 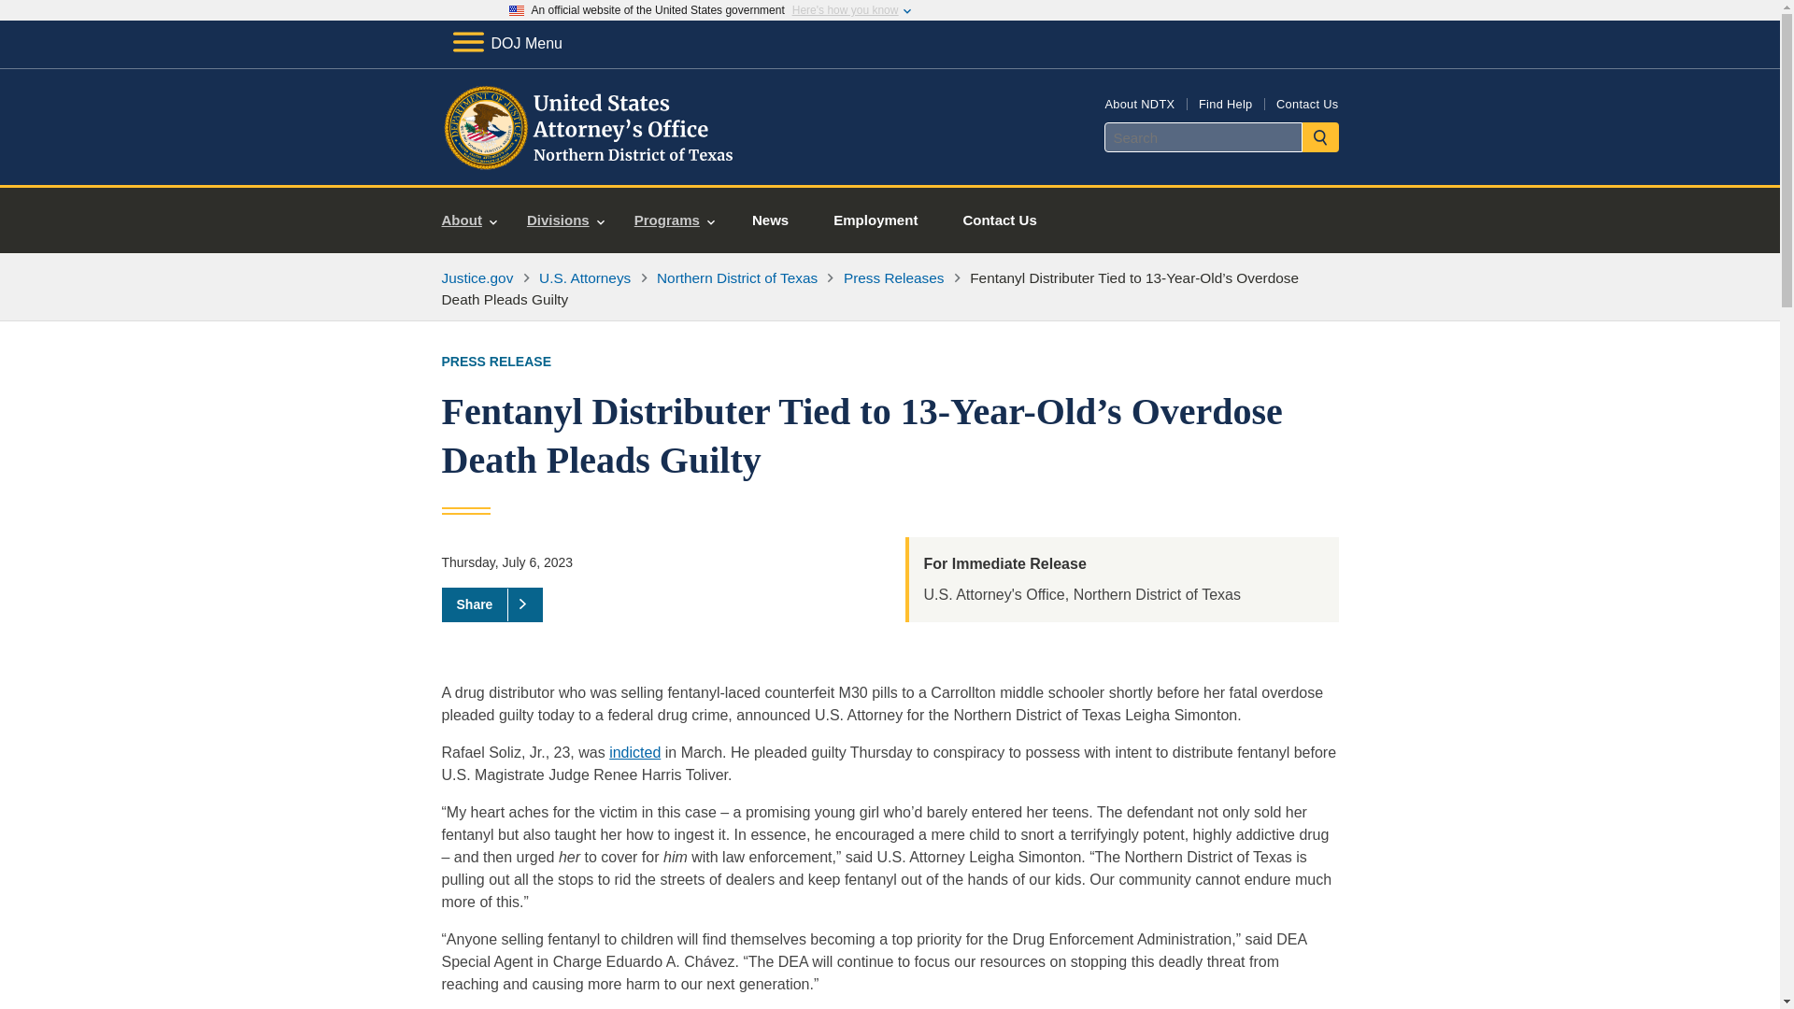 I want to click on DOJ Menu, so click(x=506, y=43).